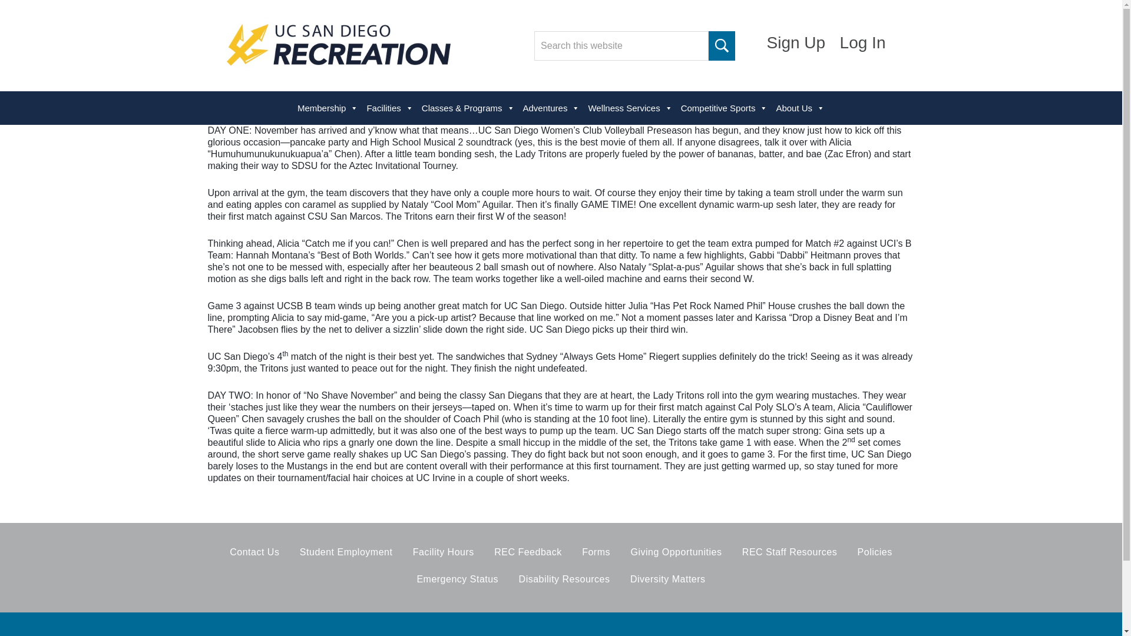  What do you see at coordinates (796, 42) in the screenshot?
I see `Sign Up` at bounding box center [796, 42].